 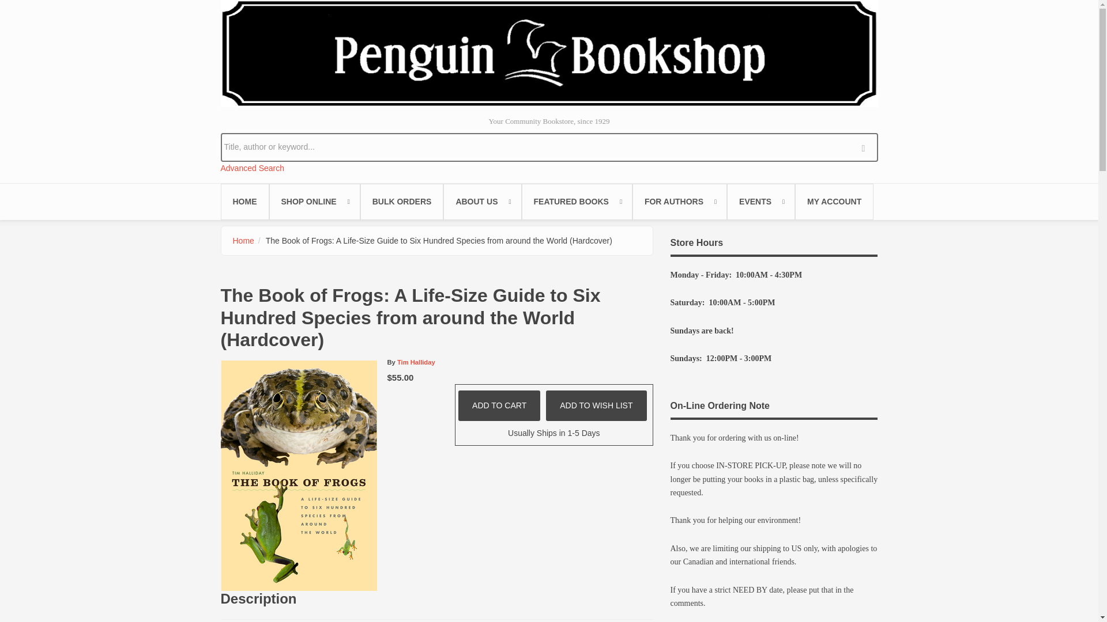 What do you see at coordinates (834, 202) in the screenshot?
I see `MY ACCOUNT` at bounding box center [834, 202].